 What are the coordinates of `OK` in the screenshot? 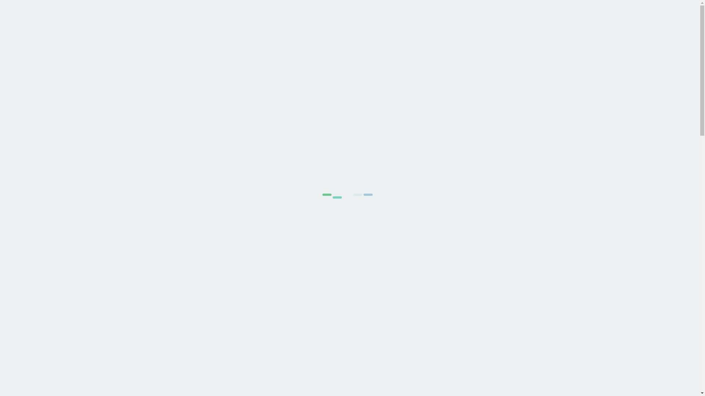 It's located at (529, 19).